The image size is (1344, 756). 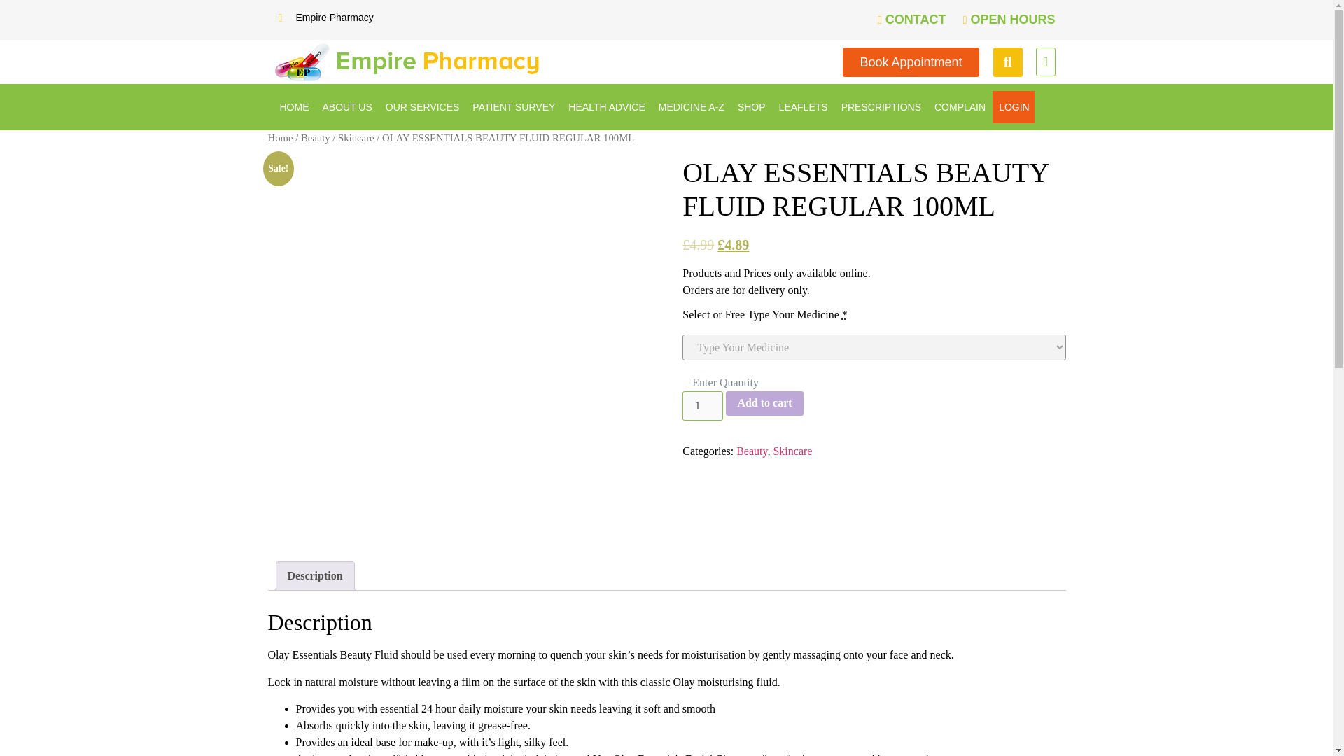 I want to click on HOME, so click(x=293, y=106).